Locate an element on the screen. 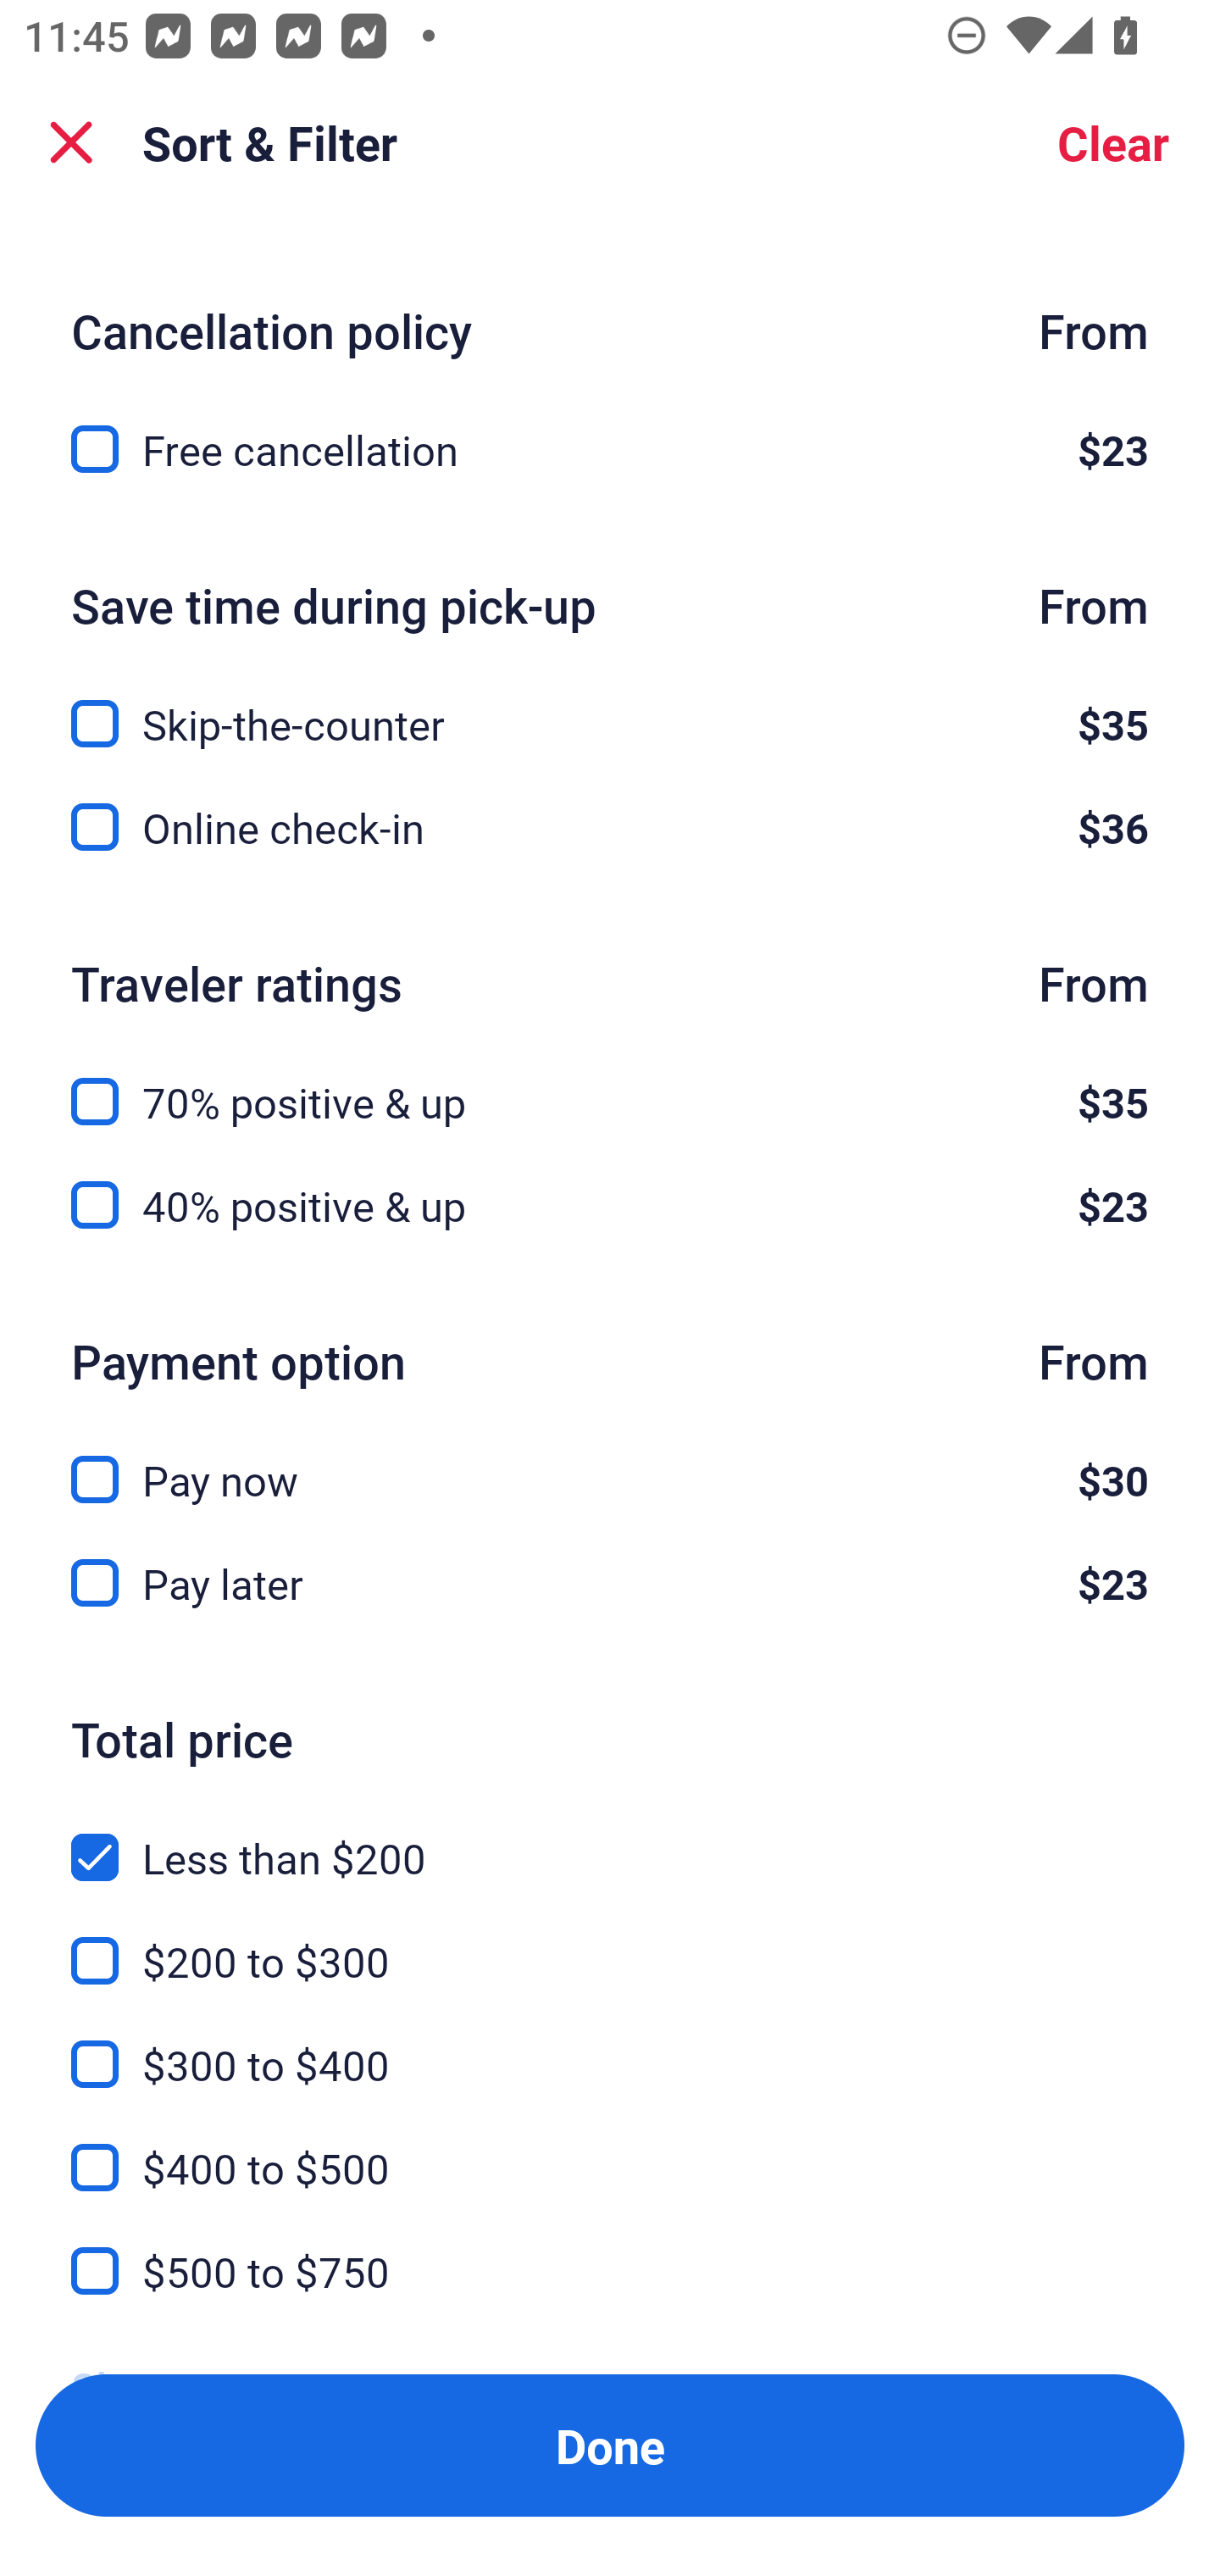  70% positive & up, $35 70% positive & up $35 is located at coordinates (610, 1081).